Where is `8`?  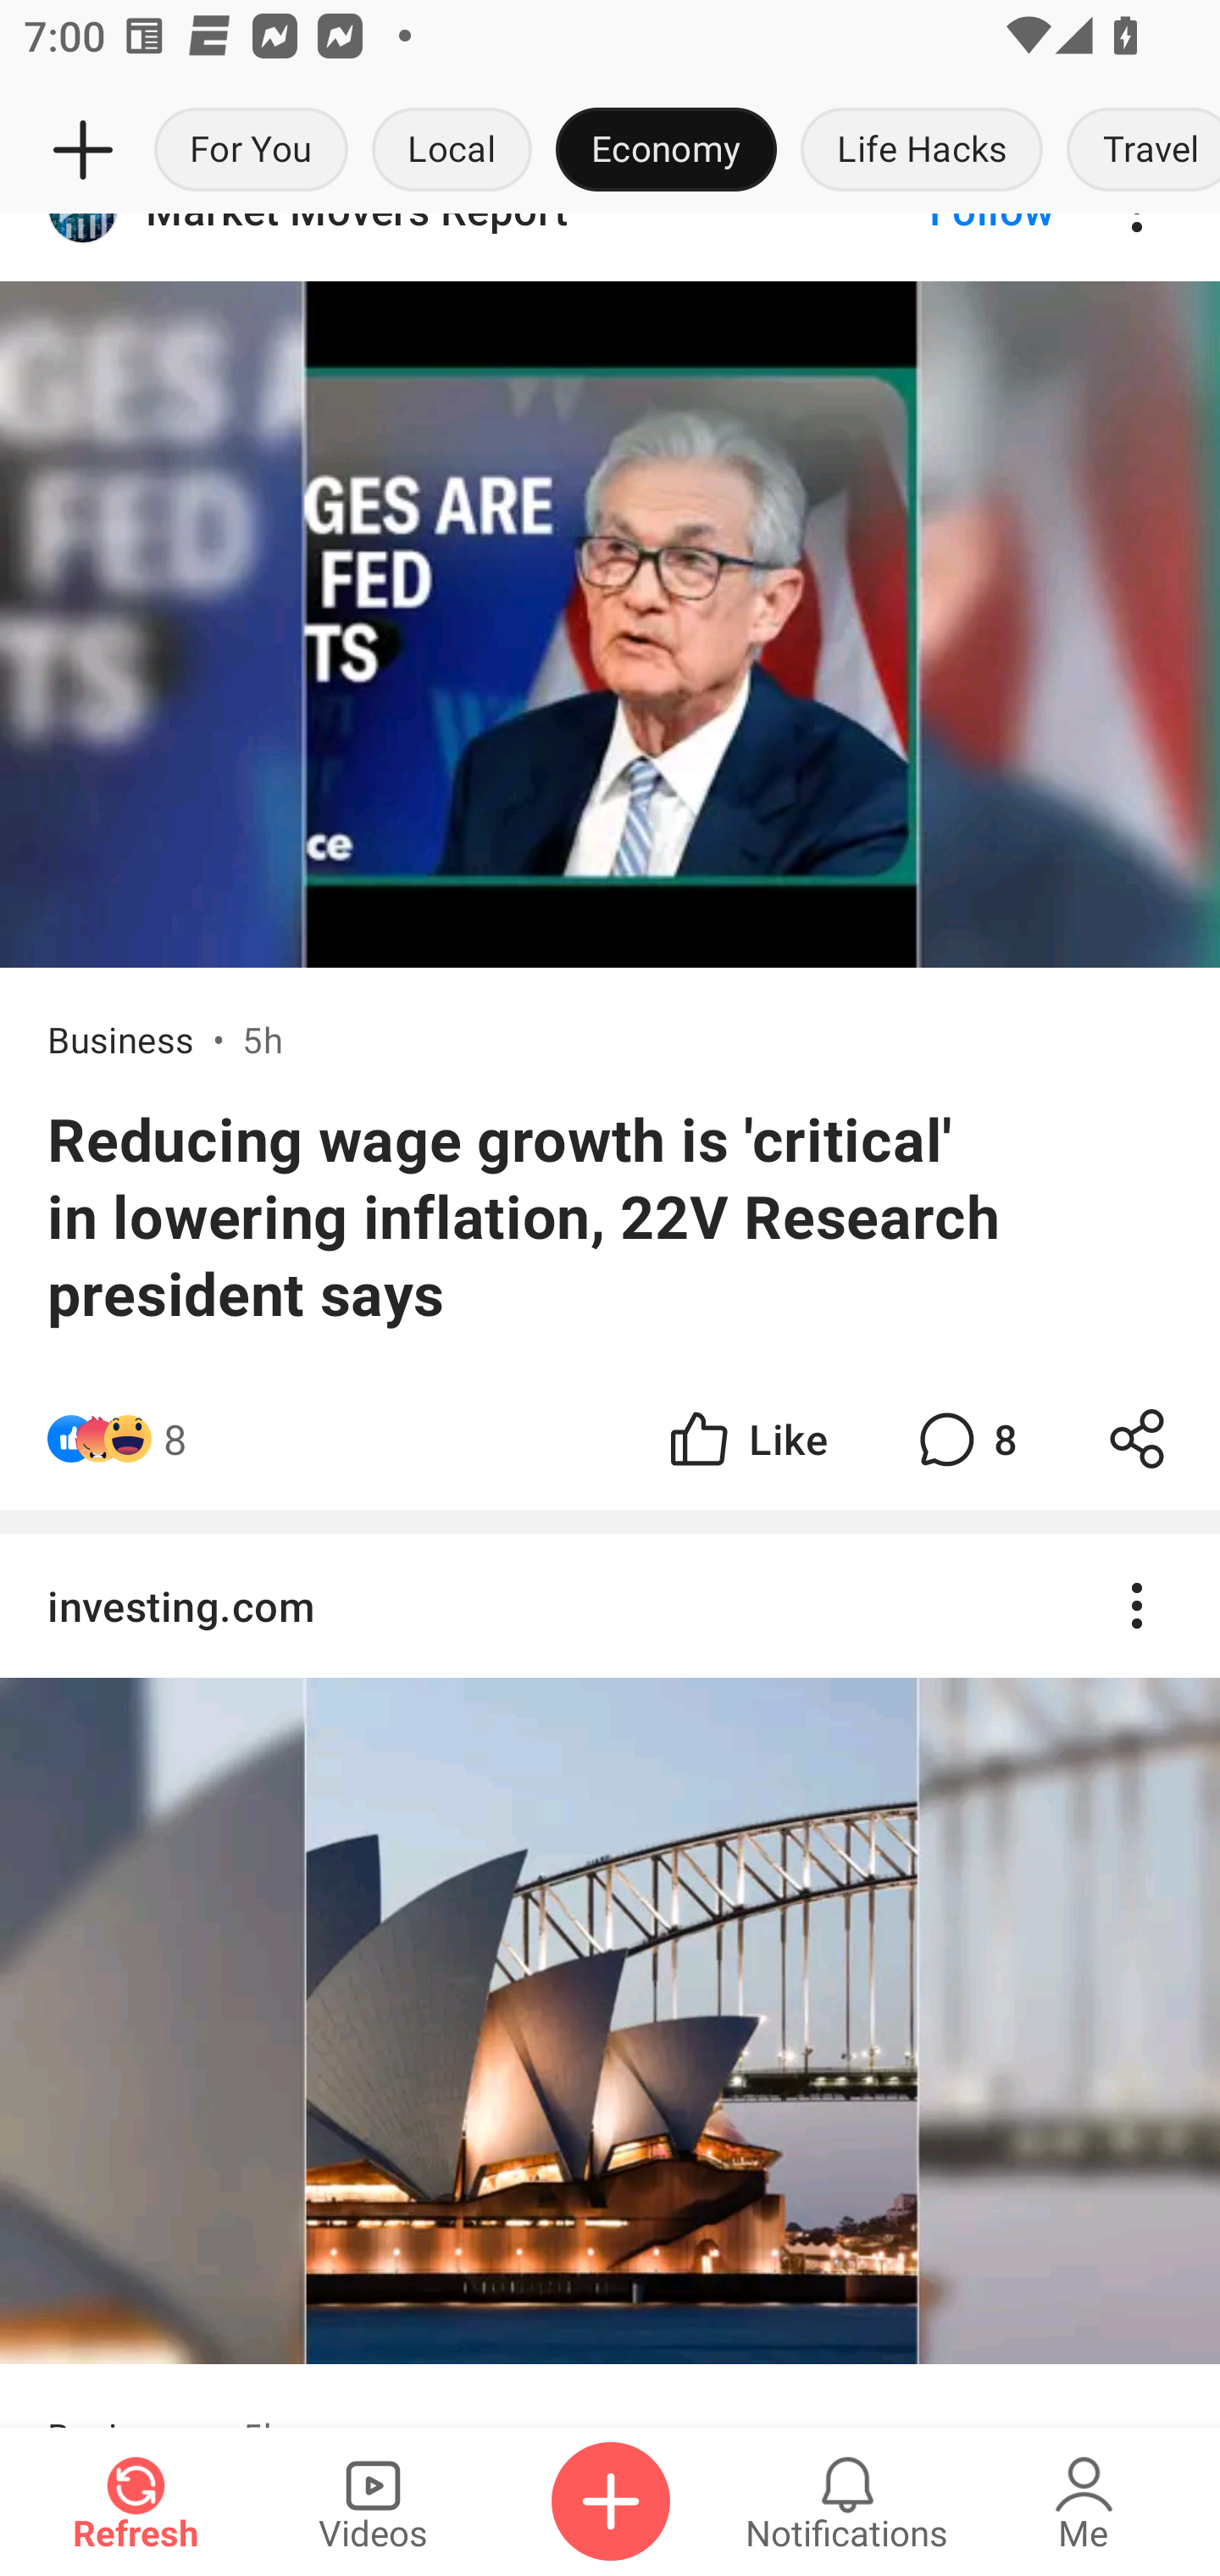 8 is located at coordinates (175, 1439).